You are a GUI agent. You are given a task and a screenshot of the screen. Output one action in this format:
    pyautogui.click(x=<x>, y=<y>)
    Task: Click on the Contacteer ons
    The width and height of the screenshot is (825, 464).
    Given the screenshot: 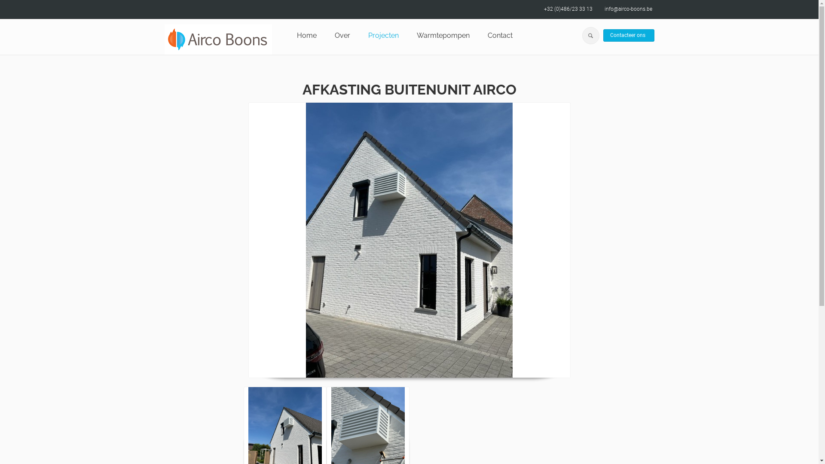 What is the action you would take?
    pyautogui.click(x=629, y=36)
    